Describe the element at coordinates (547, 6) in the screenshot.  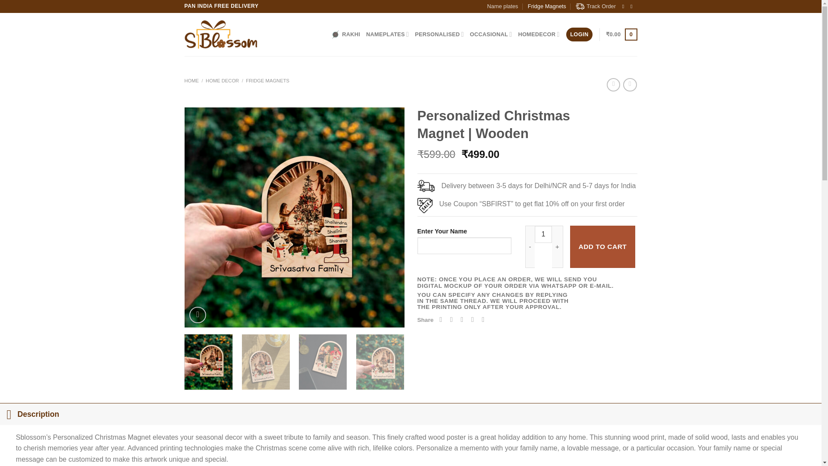
I see `Fridge Magnets` at that location.